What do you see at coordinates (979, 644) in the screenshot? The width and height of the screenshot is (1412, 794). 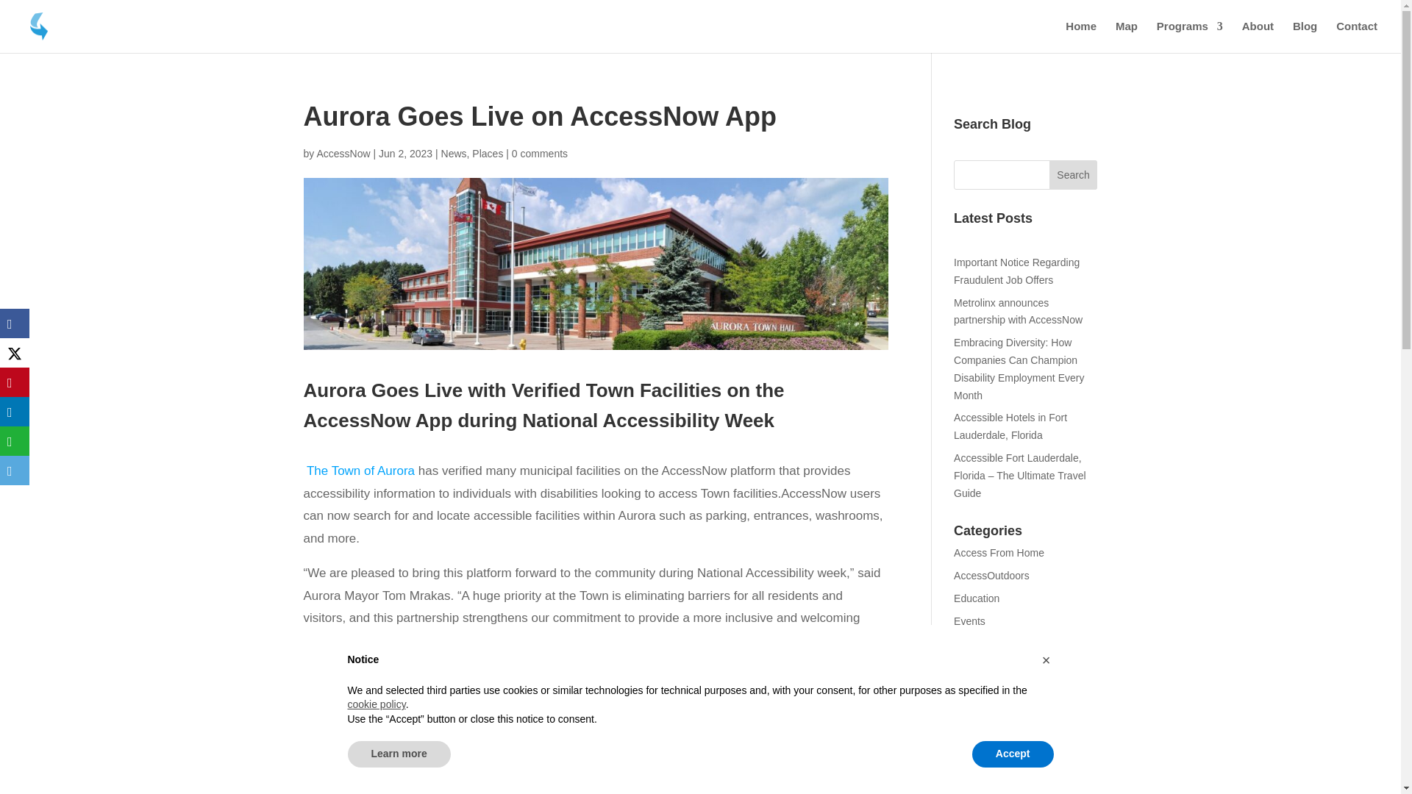 I see `Guest Blog` at bounding box center [979, 644].